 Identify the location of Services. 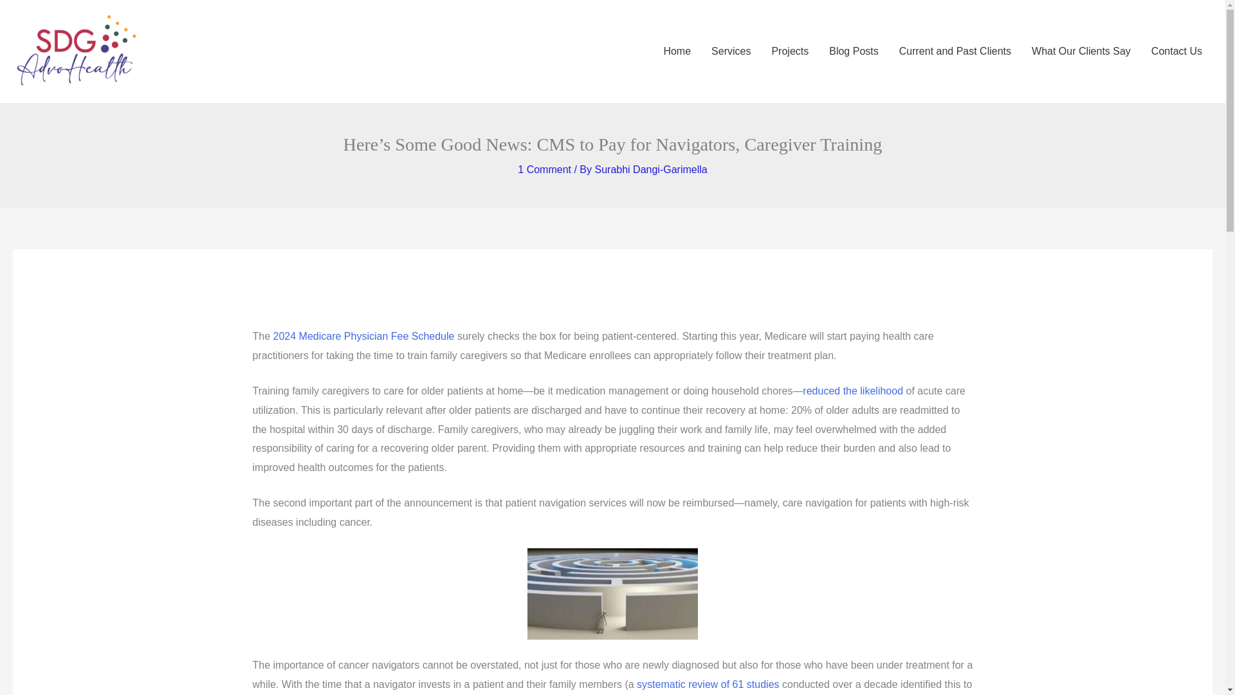
(731, 51).